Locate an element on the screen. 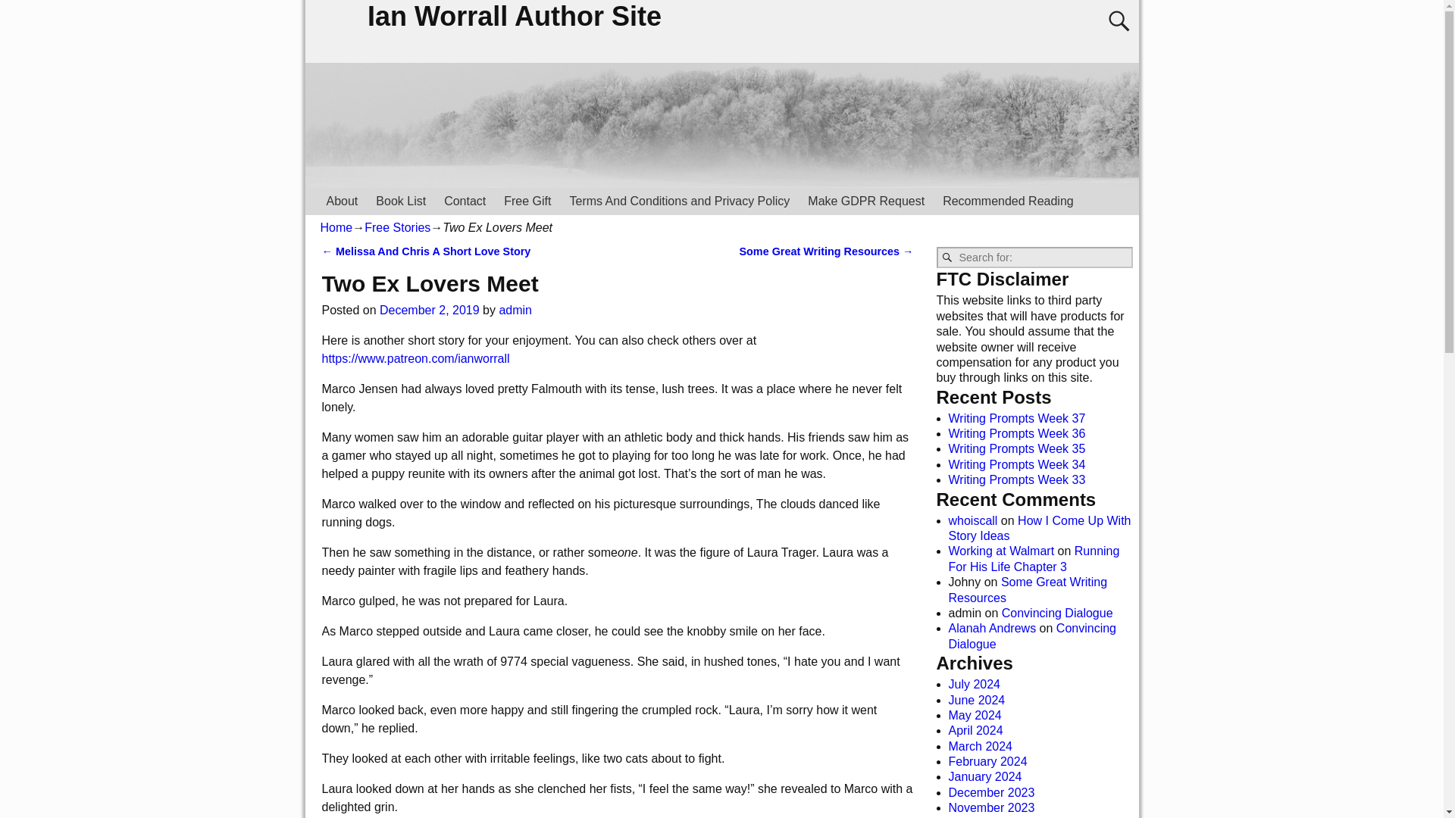  Free Gift is located at coordinates (527, 201).